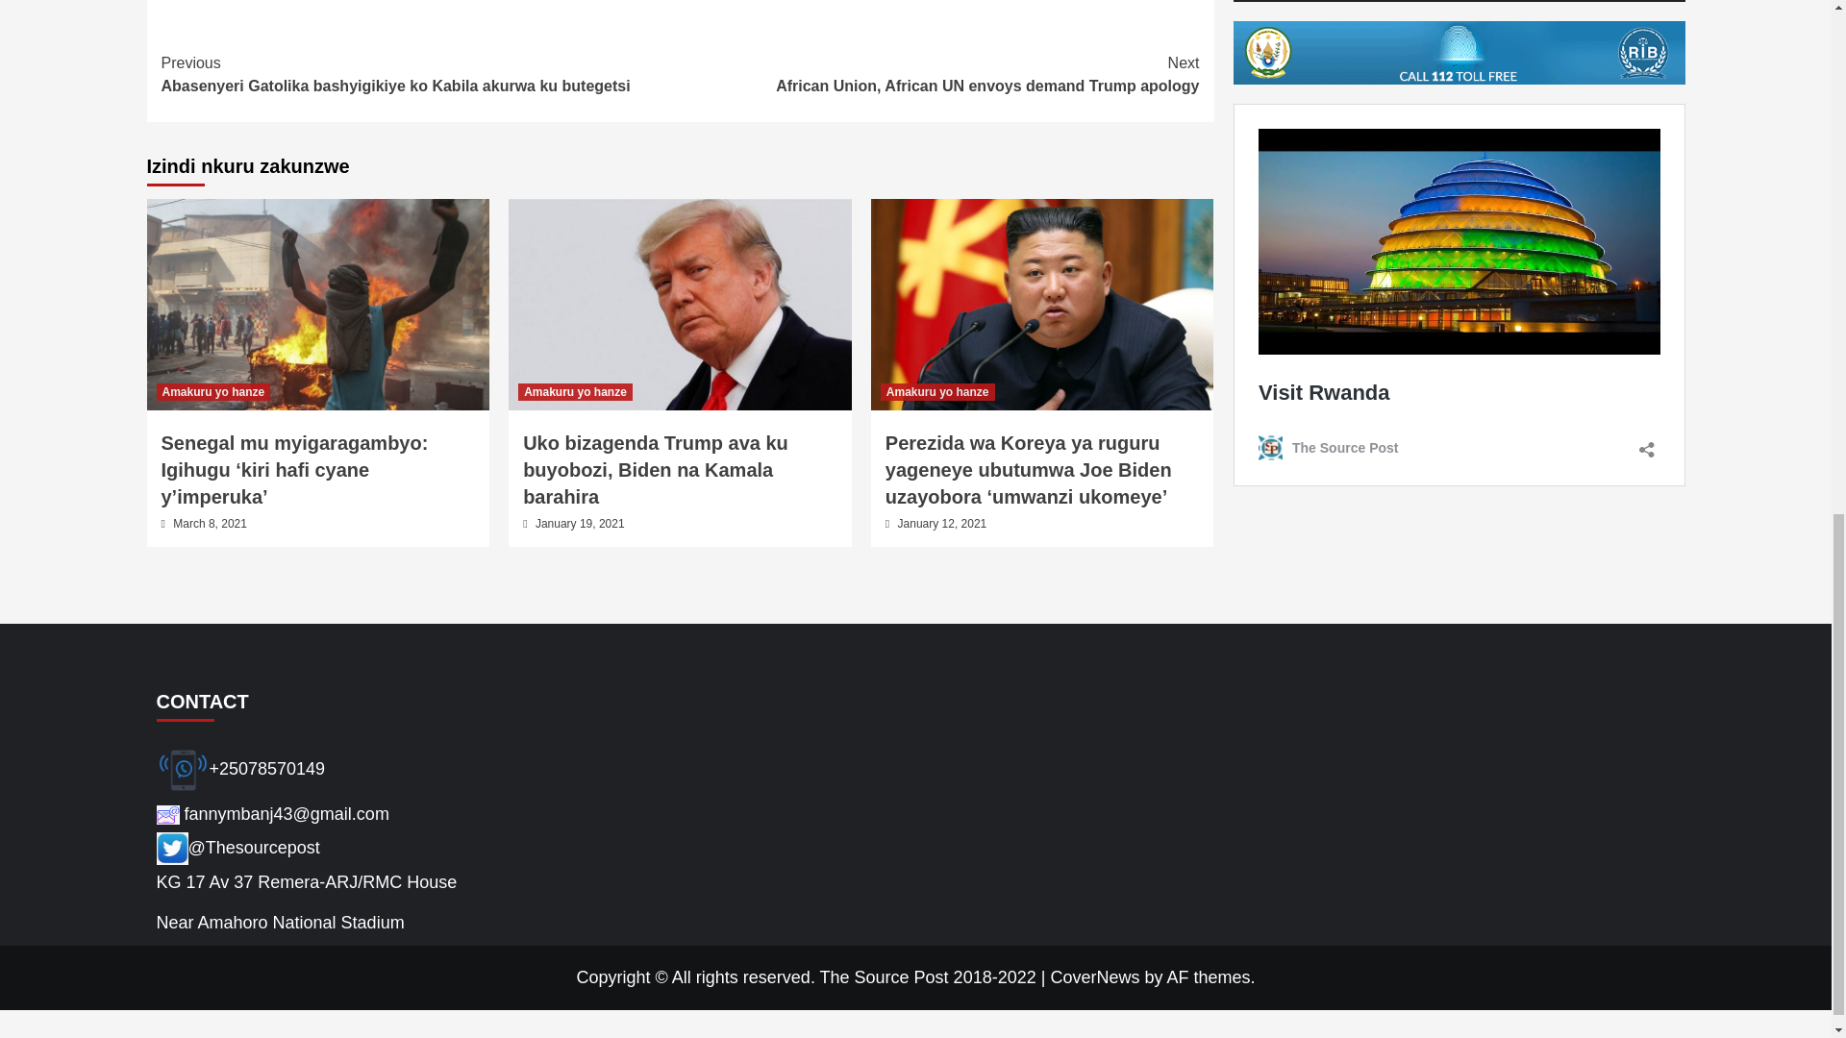 Image resolution: width=1846 pixels, height=1038 pixels. What do you see at coordinates (212, 391) in the screenshot?
I see `Amakuru yo hanze` at bounding box center [212, 391].